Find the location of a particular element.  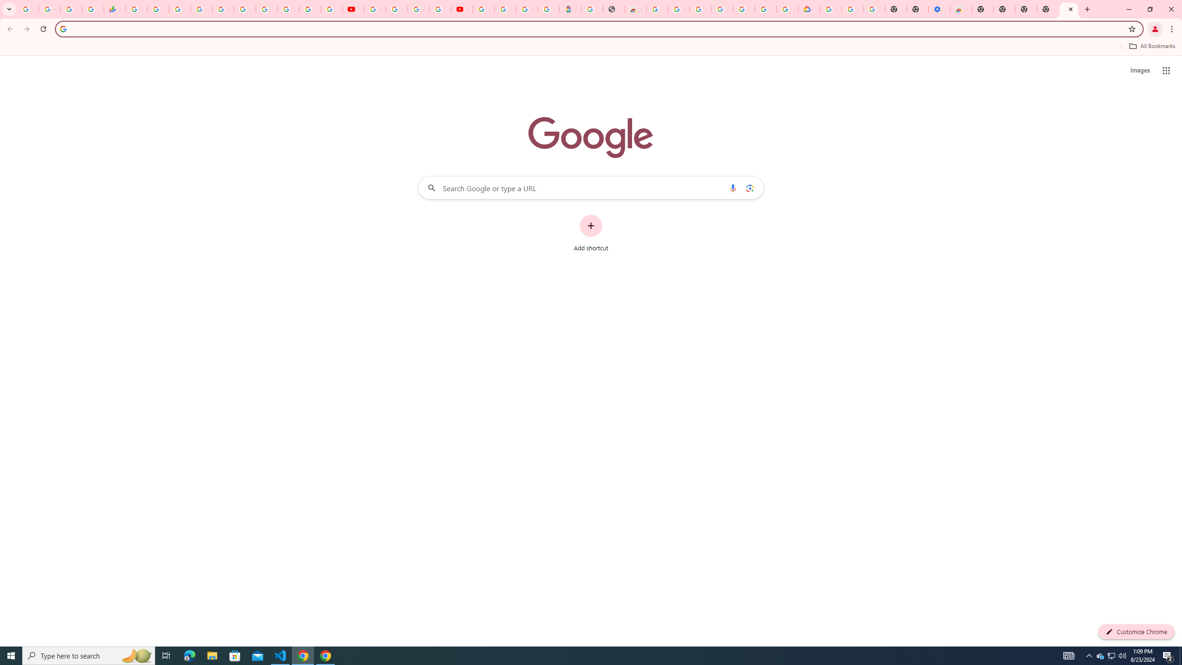

Privacy Checkup is located at coordinates (332, 9).